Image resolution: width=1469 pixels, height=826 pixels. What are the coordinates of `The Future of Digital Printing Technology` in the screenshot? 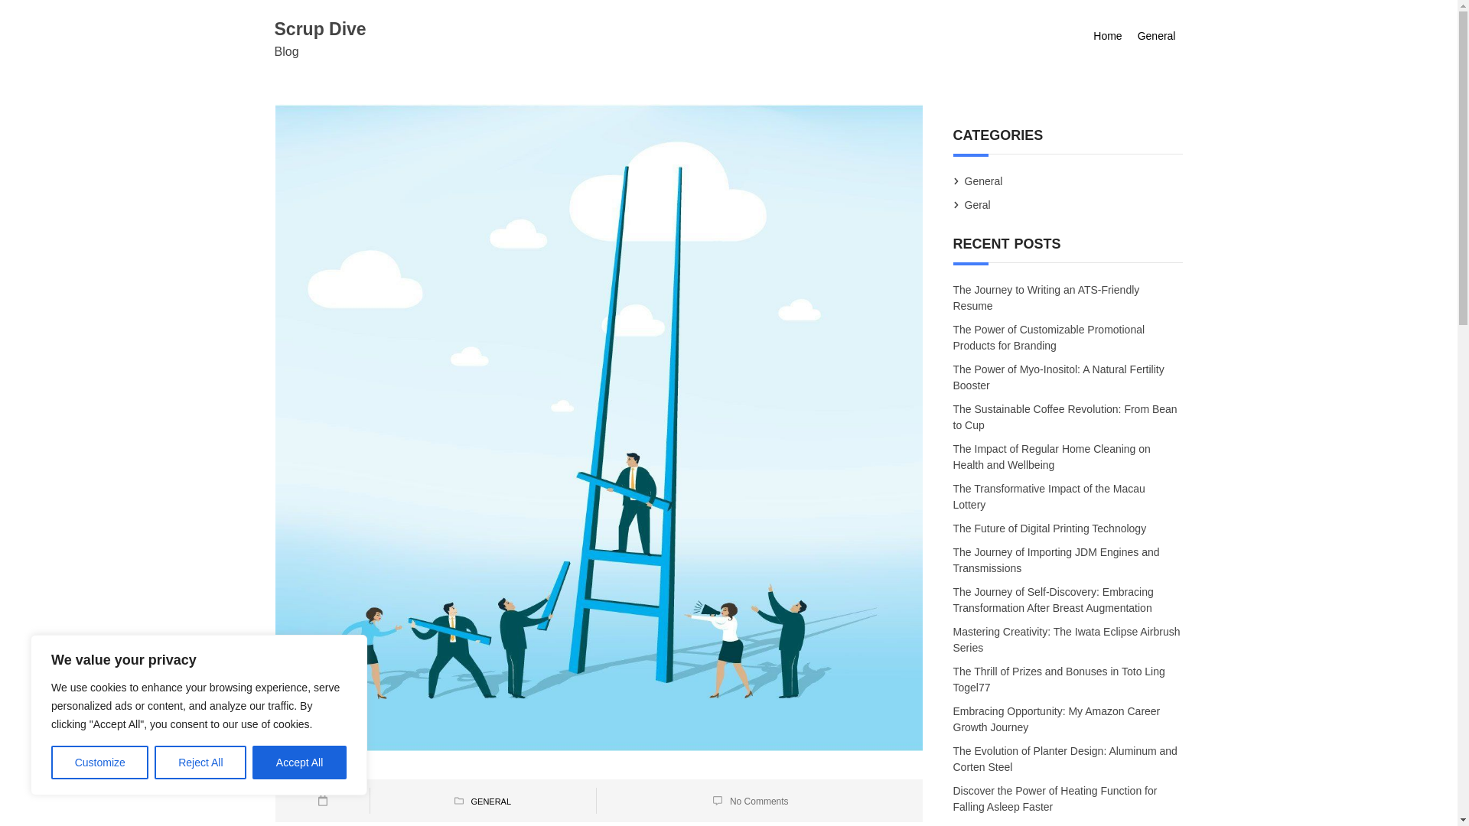 It's located at (1051, 528).